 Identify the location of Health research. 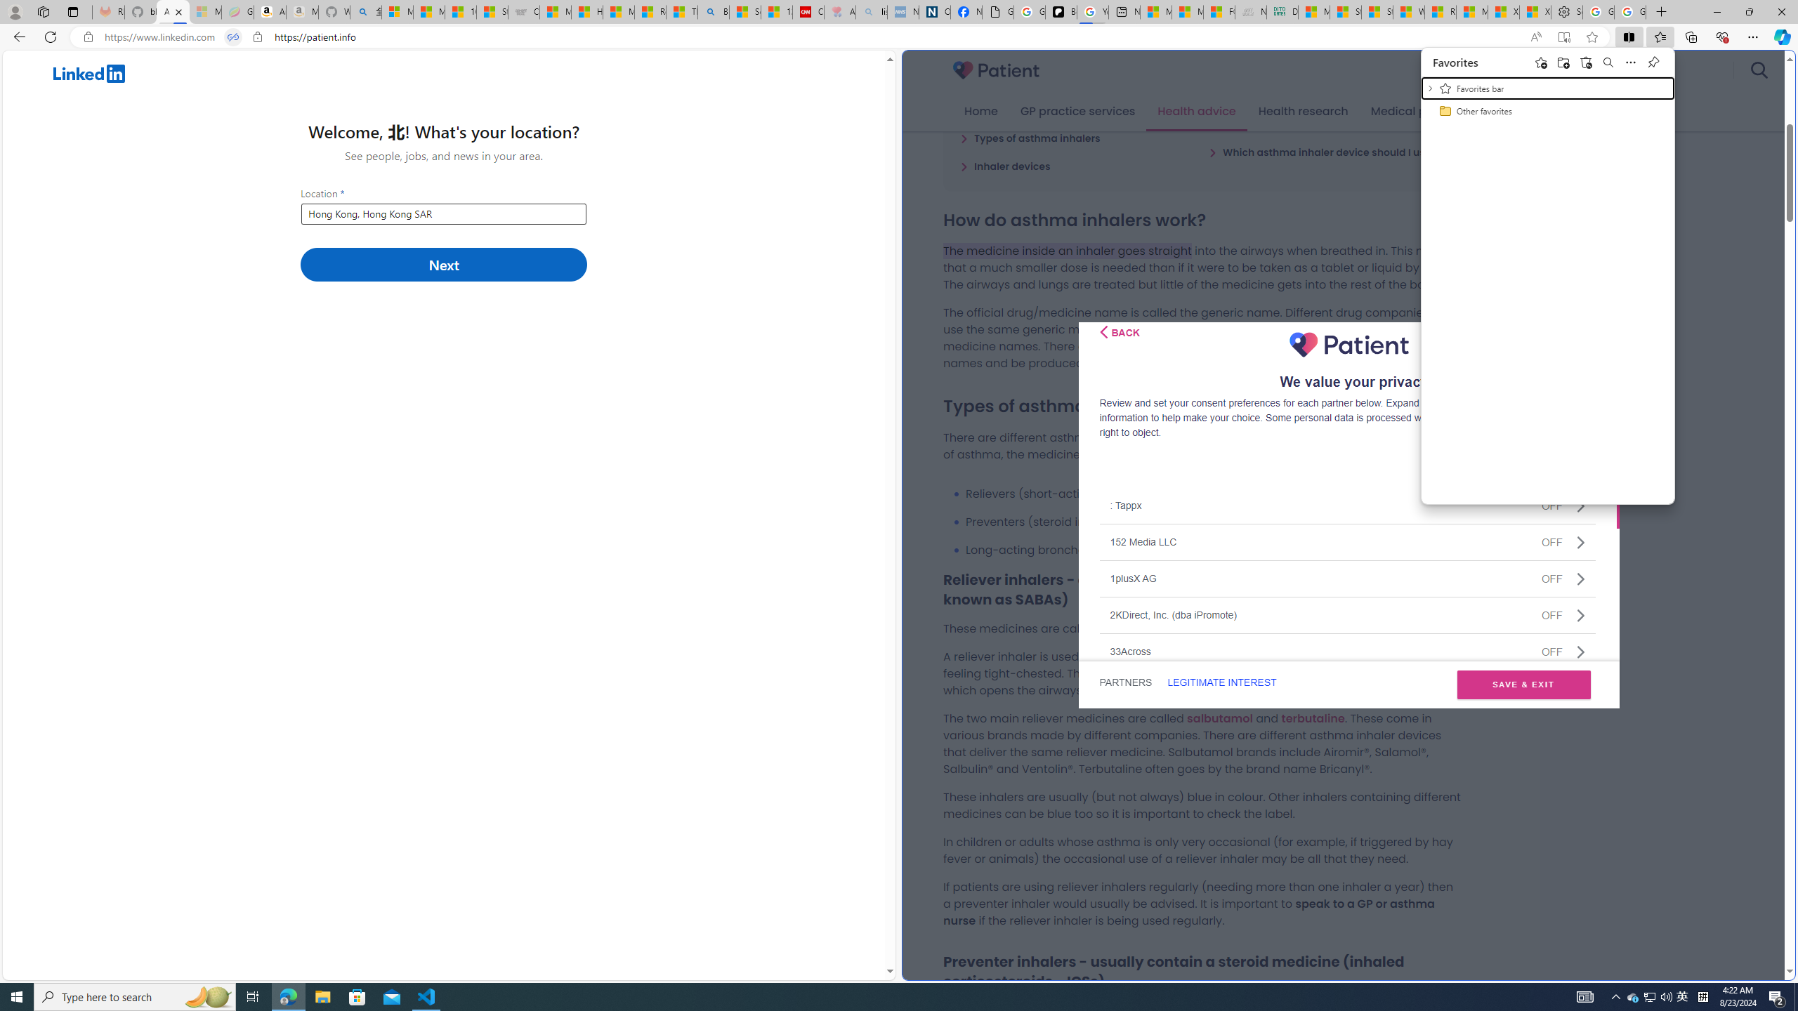
(1302, 112).